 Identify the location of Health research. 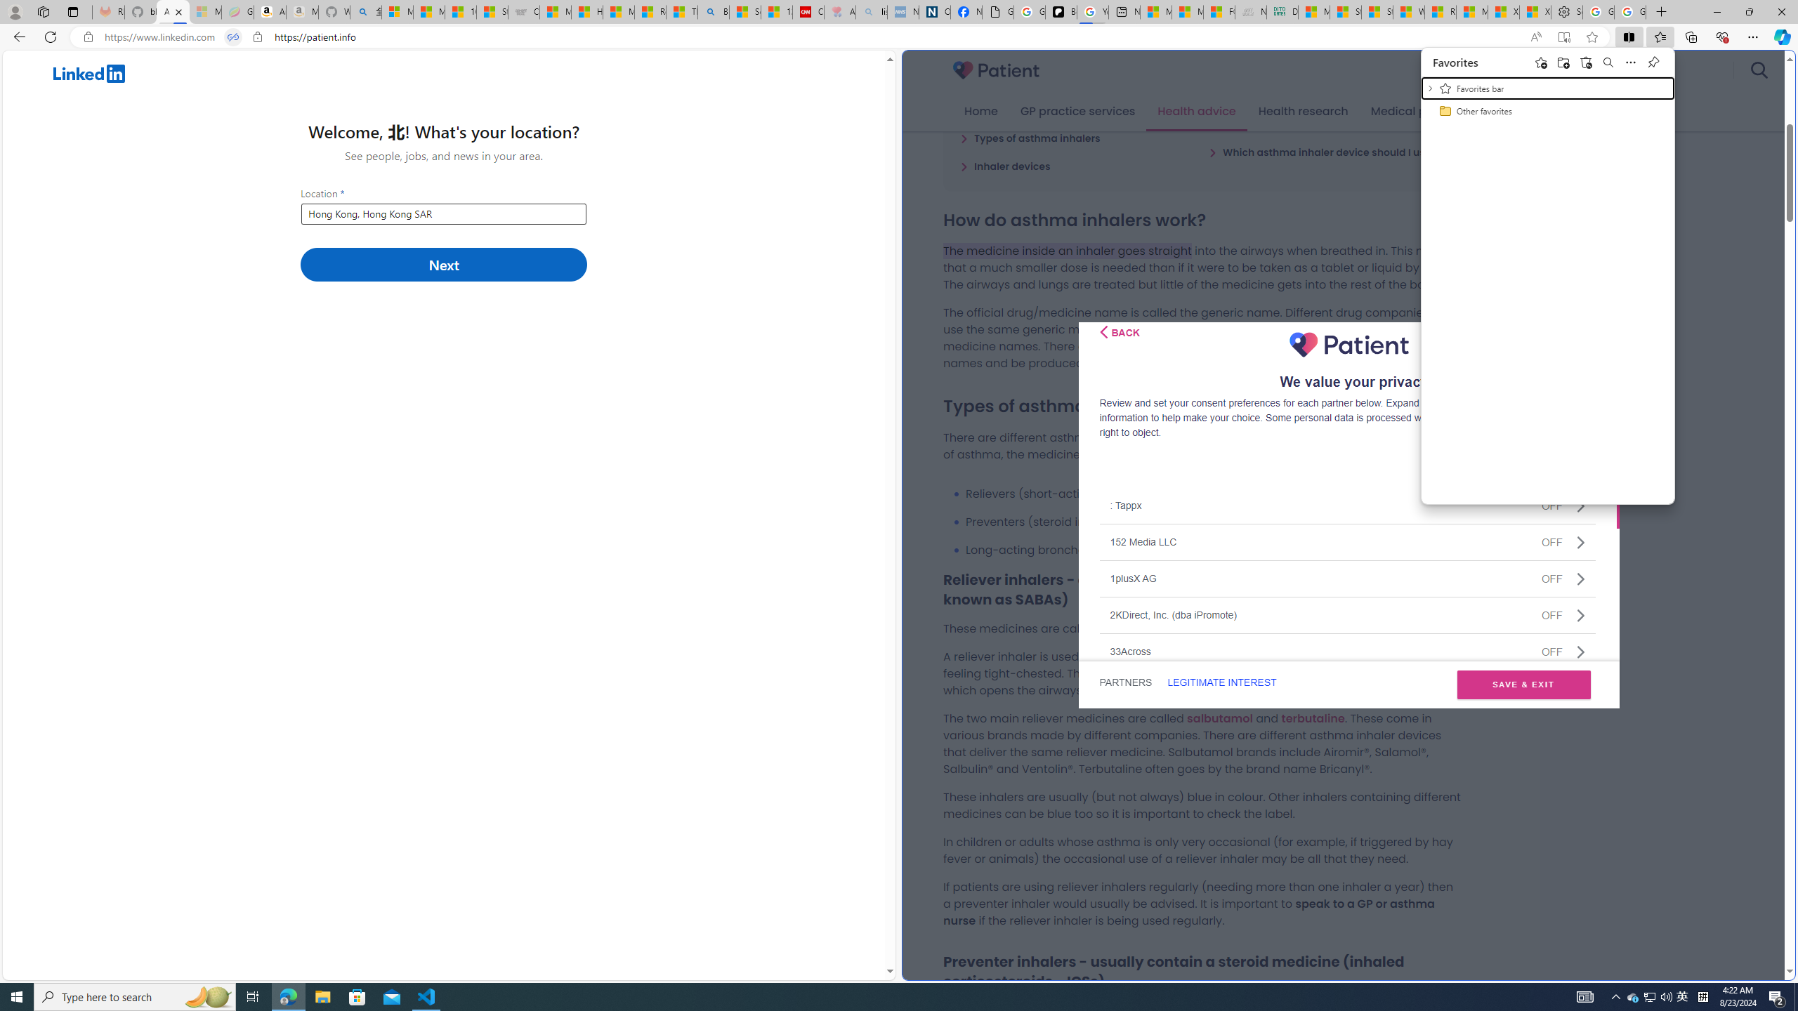
(1302, 112).